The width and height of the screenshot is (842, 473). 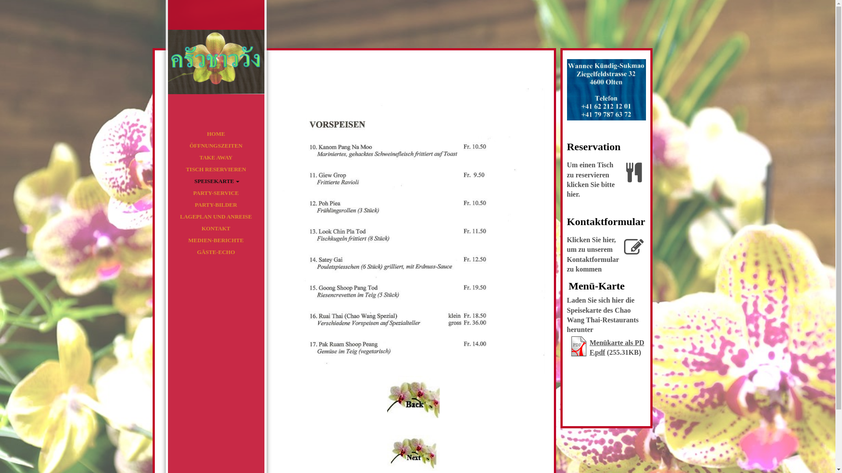 What do you see at coordinates (216, 181) in the screenshot?
I see `SPEISEKARTE` at bounding box center [216, 181].